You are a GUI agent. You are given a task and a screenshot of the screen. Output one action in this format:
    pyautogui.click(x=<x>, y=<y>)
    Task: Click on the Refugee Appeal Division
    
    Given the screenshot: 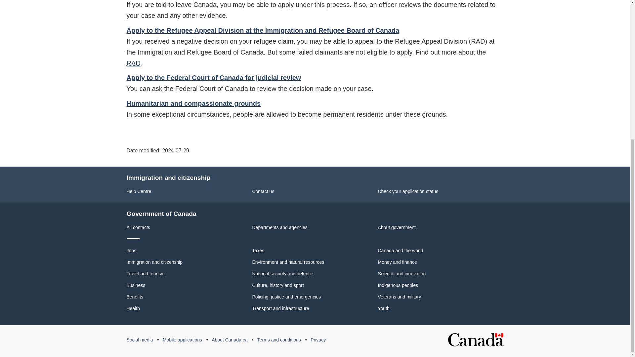 What is the action you would take?
    pyautogui.click(x=133, y=63)
    